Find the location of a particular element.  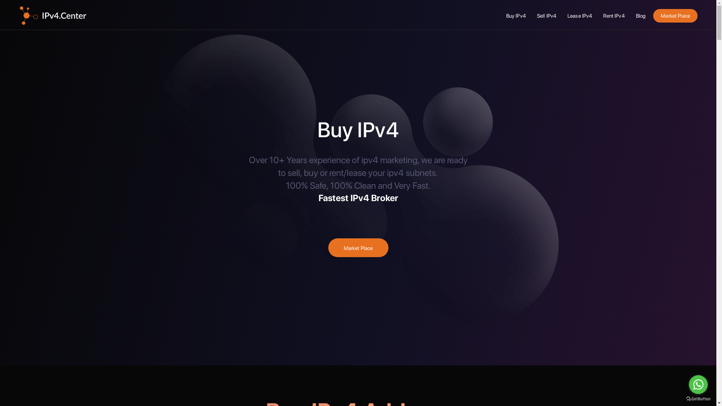

Blog is located at coordinates (641, 16).